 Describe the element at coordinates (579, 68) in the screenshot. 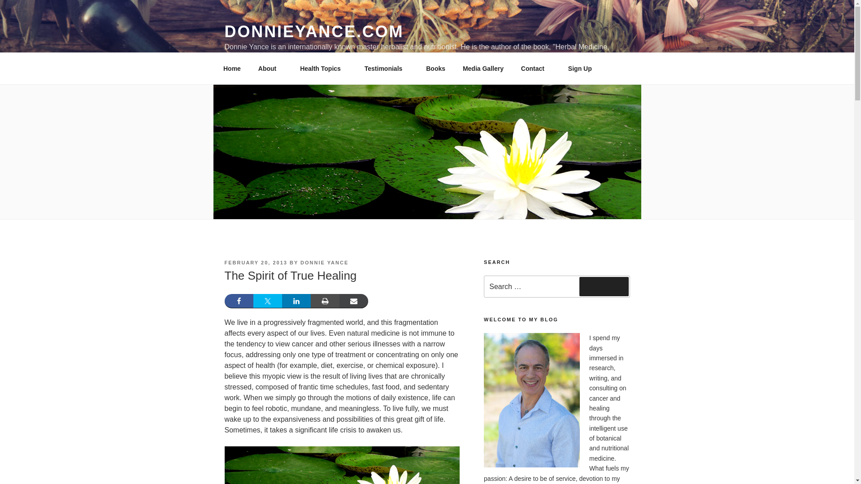

I see `Sign Up` at that location.